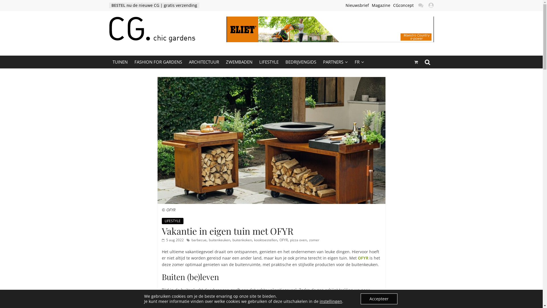  What do you see at coordinates (314, 240) in the screenshot?
I see `zomer` at bounding box center [314, 240].